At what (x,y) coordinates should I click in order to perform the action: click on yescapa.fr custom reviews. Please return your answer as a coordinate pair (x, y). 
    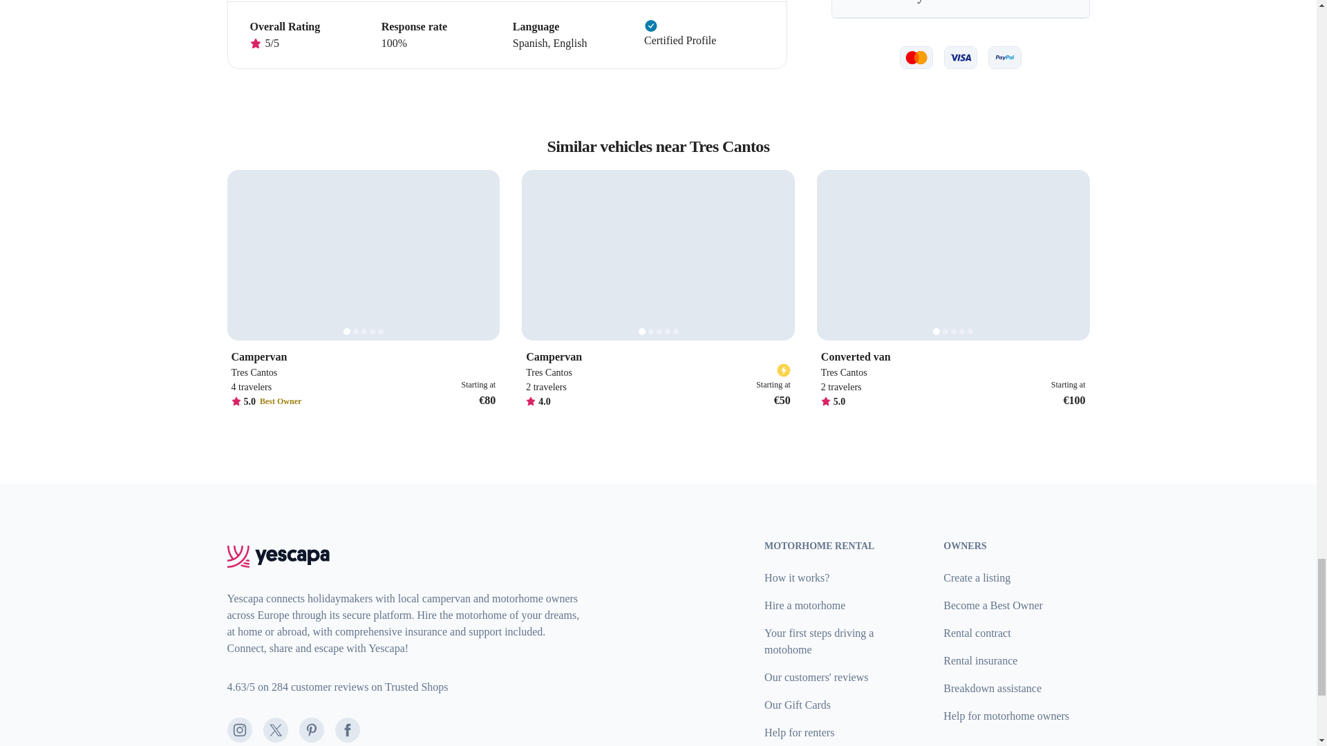
    Looking at the image, I should click on (337, 687).